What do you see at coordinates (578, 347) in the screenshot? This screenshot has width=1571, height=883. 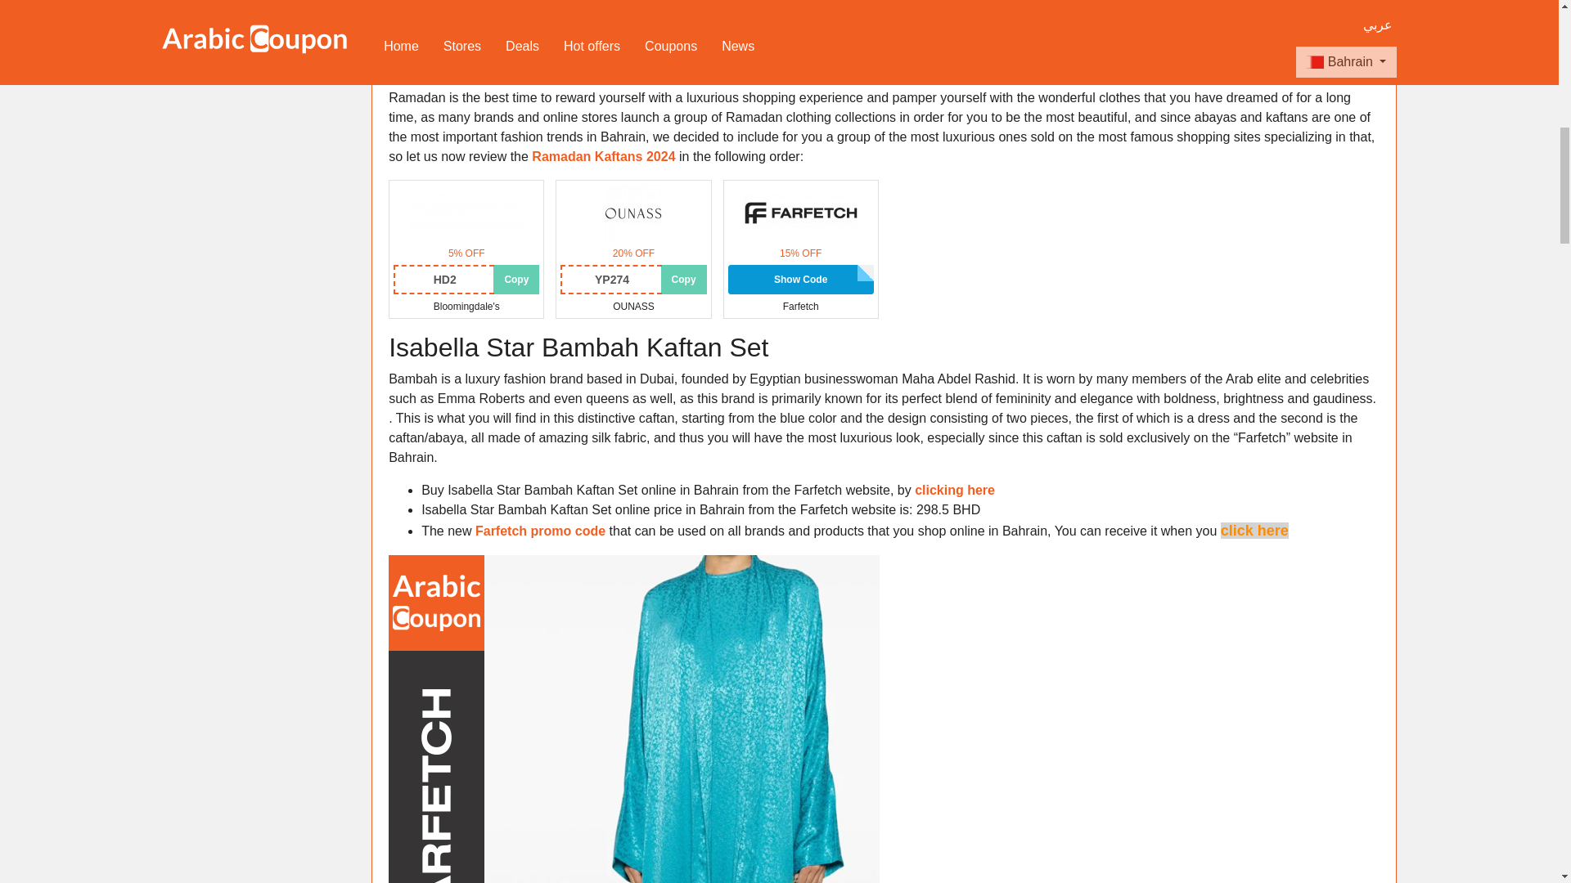 I see `Isabella Star Bambah Kaftan Set` at bounding box center [578, 347].